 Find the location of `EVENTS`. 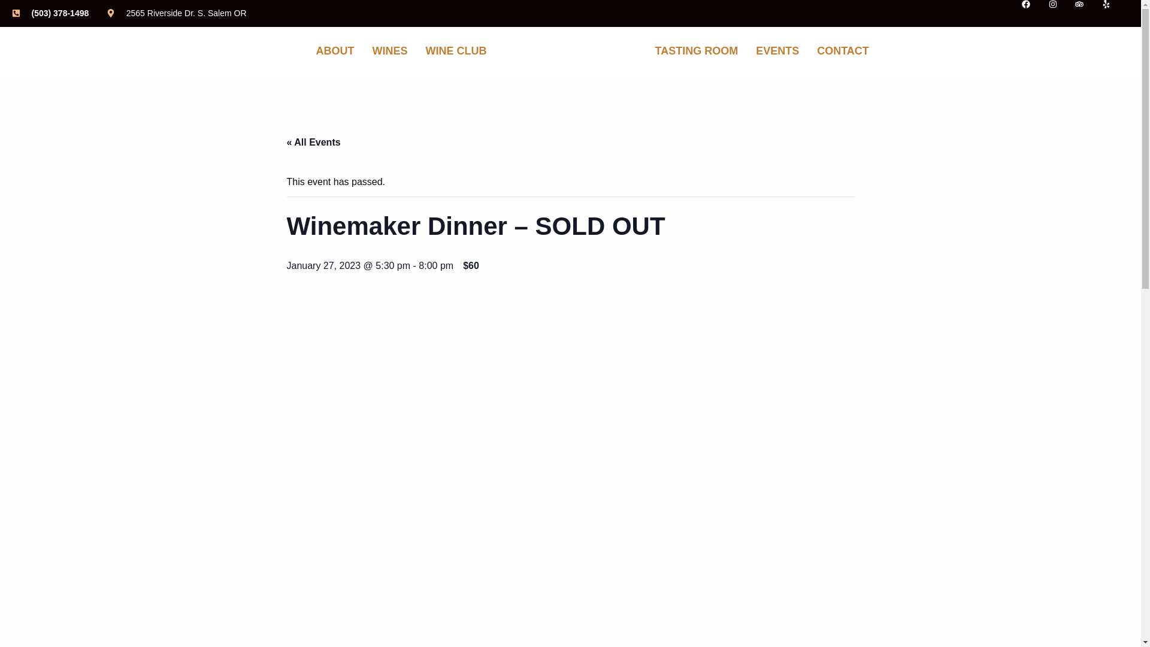

EVENTS is located at coordinates (777, 51).